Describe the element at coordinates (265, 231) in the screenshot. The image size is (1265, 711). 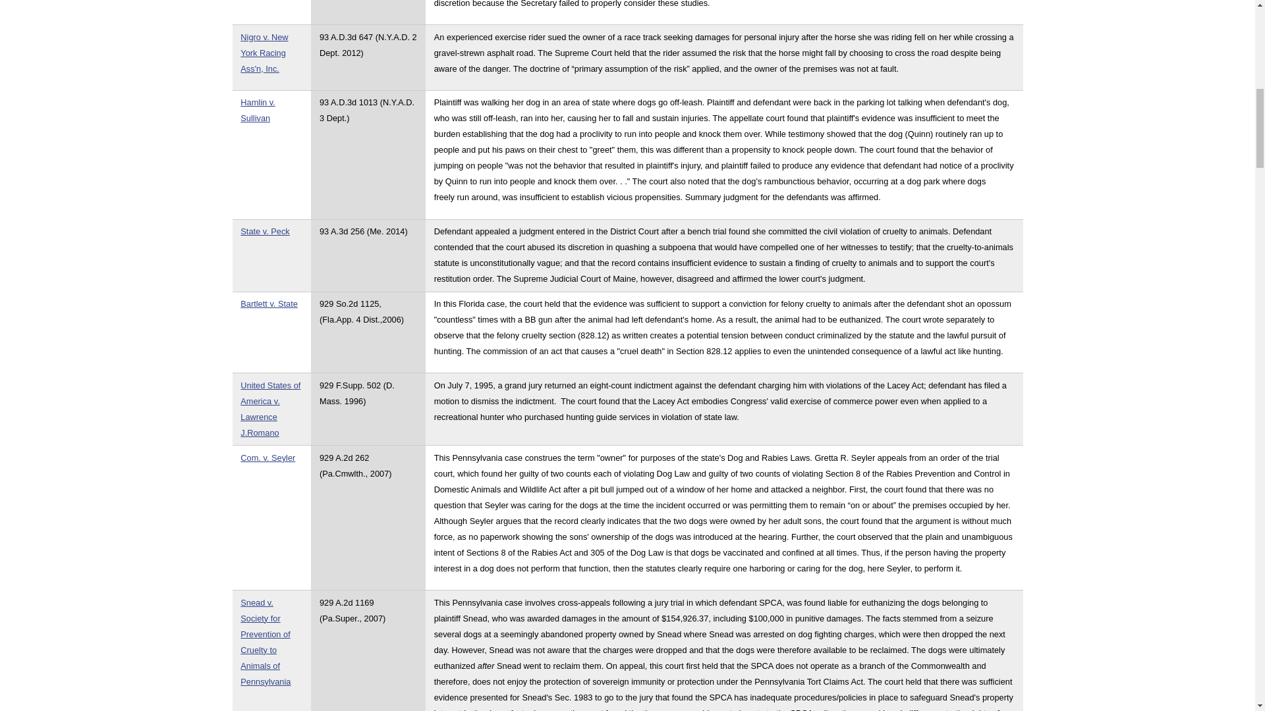
I see `State v. Peck` at that location.